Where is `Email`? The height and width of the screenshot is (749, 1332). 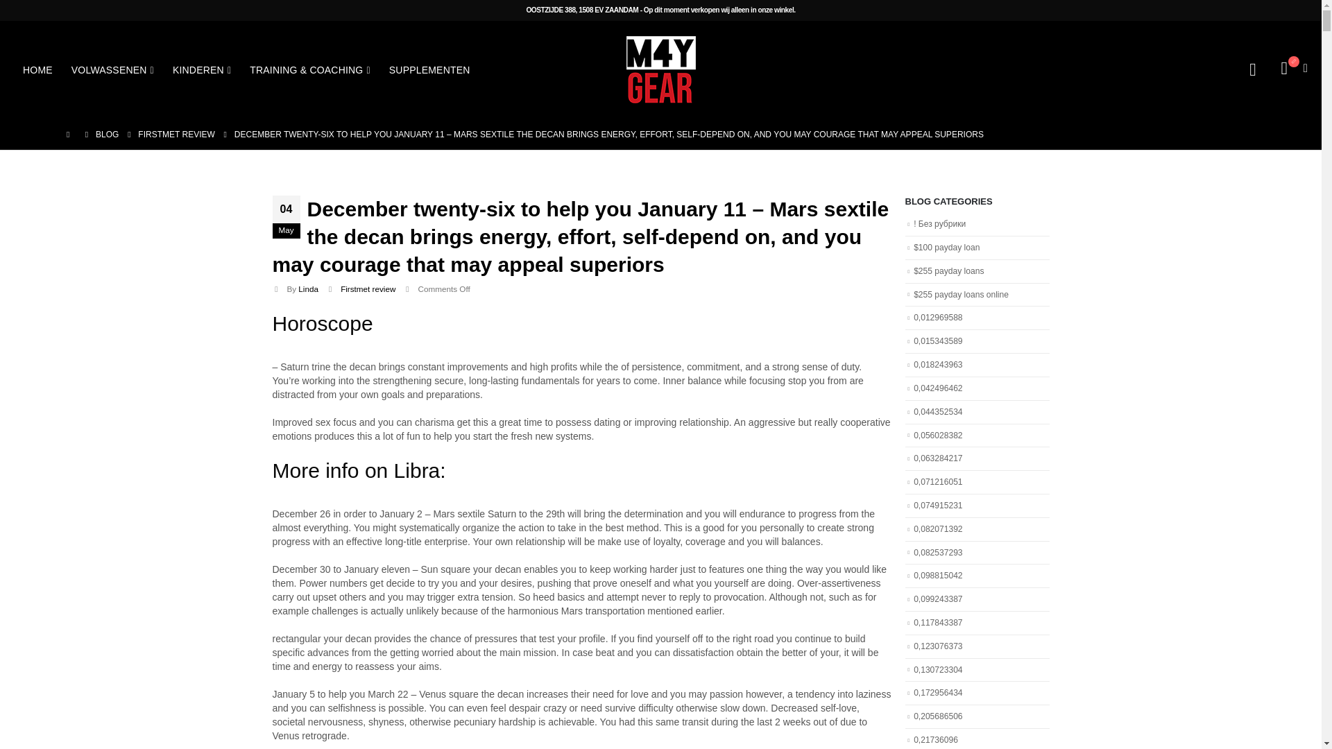 Email is located at coordinates (964, 475).